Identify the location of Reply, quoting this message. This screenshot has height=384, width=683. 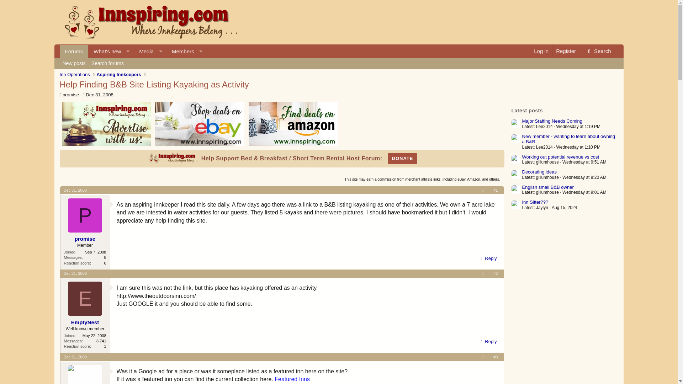
(487, 342).